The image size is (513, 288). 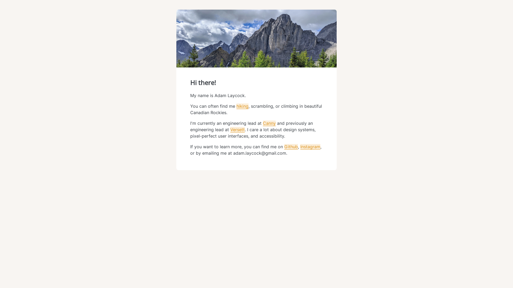 What do you see at coordinates (310, 147) in the screenshot?
I see `Instagram` at bounding box center [310, 147].